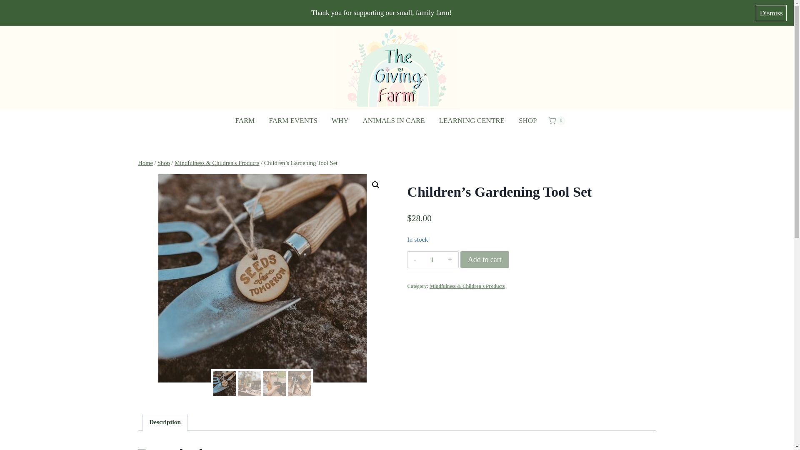  What do you see at coordinates (485, 259) in the screenshot?
I see `Add to cart` at bounding box center [485, 259].